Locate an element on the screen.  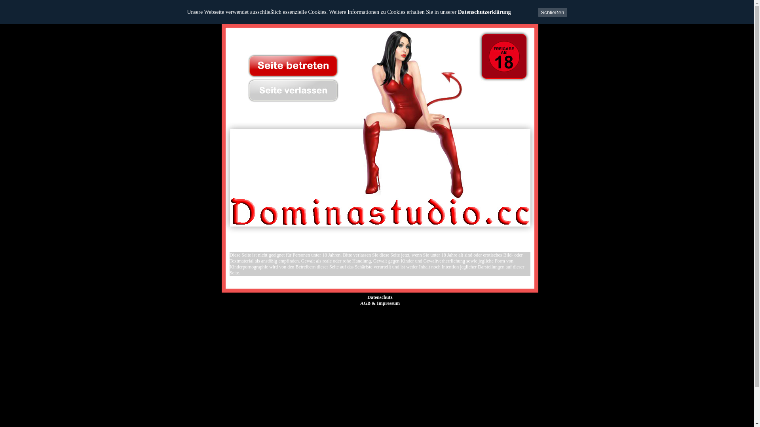
Passwort vergessen ? is located at coordinates (225, 282).